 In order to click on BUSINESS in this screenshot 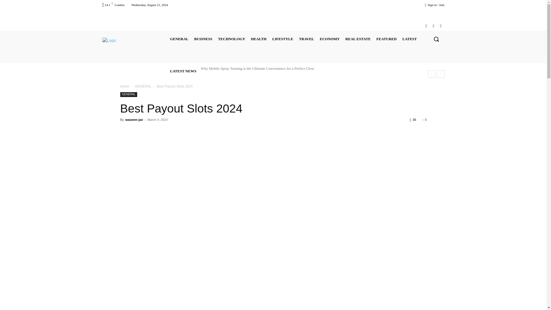, I will do `click(203, 39)`.